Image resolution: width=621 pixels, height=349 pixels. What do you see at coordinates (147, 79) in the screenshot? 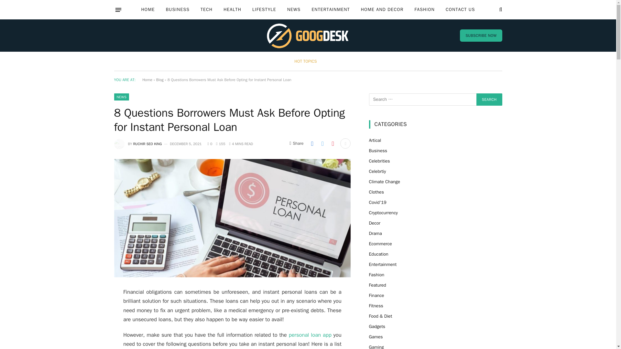
I see `Home` at bounding box center [147, 79].